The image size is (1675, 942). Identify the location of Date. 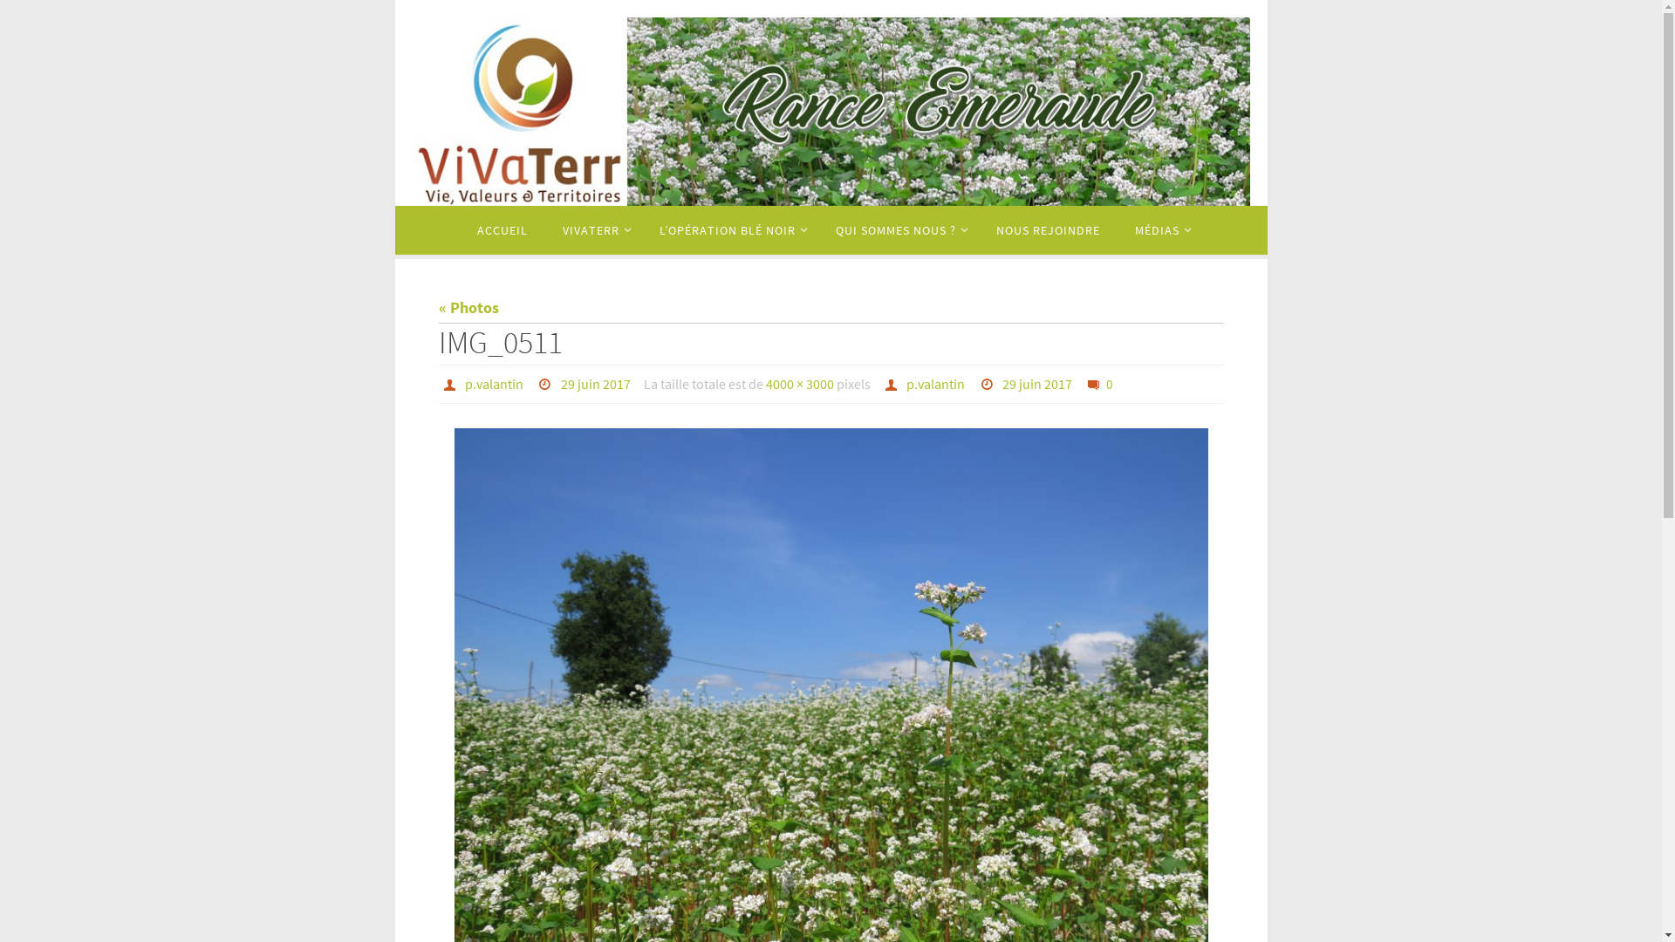
(989, 384).